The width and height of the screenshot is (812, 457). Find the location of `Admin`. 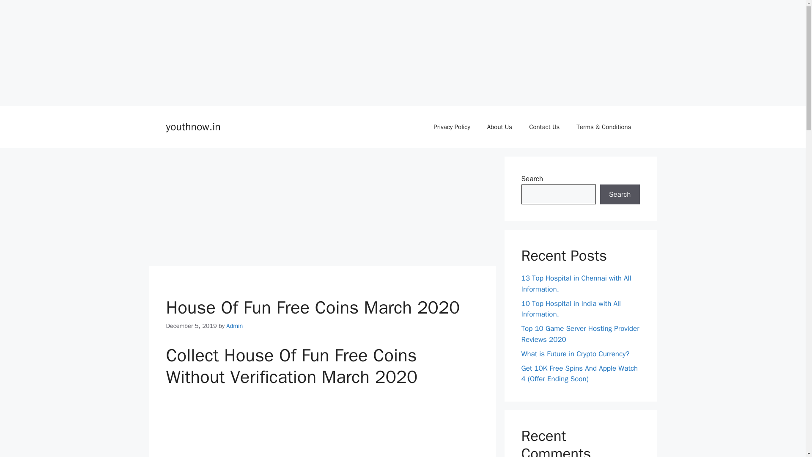

Admin is located at coordinates (234, 326).